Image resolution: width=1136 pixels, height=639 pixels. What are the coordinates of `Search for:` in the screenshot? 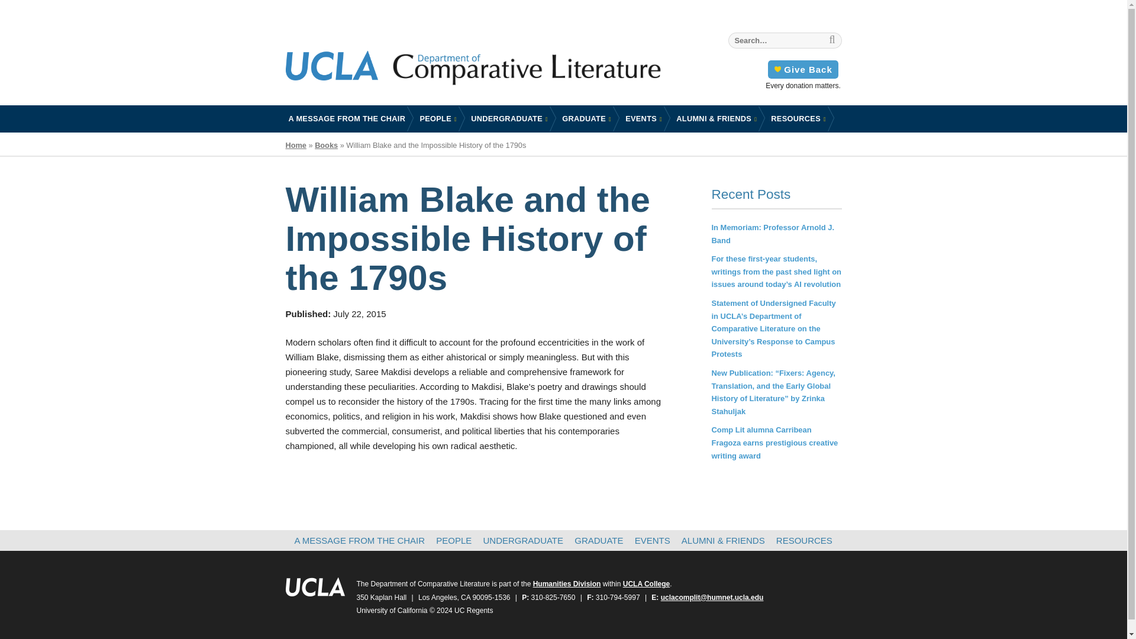 It's located at (347, 118).